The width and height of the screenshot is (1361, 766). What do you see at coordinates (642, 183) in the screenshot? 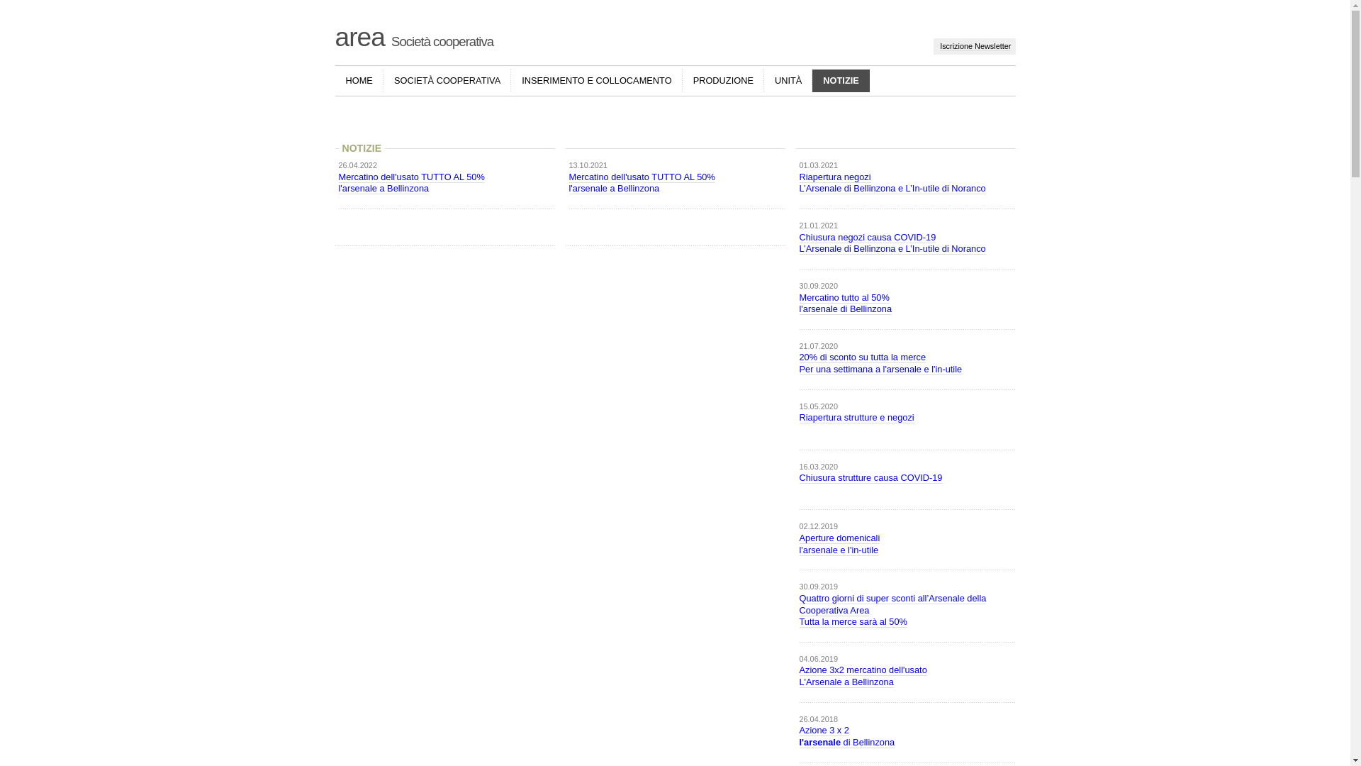
I see `Mercatino dell'usato TUTTO AL 50%
l'arsenale a Bellinzona` at bounding box center [642, 183].